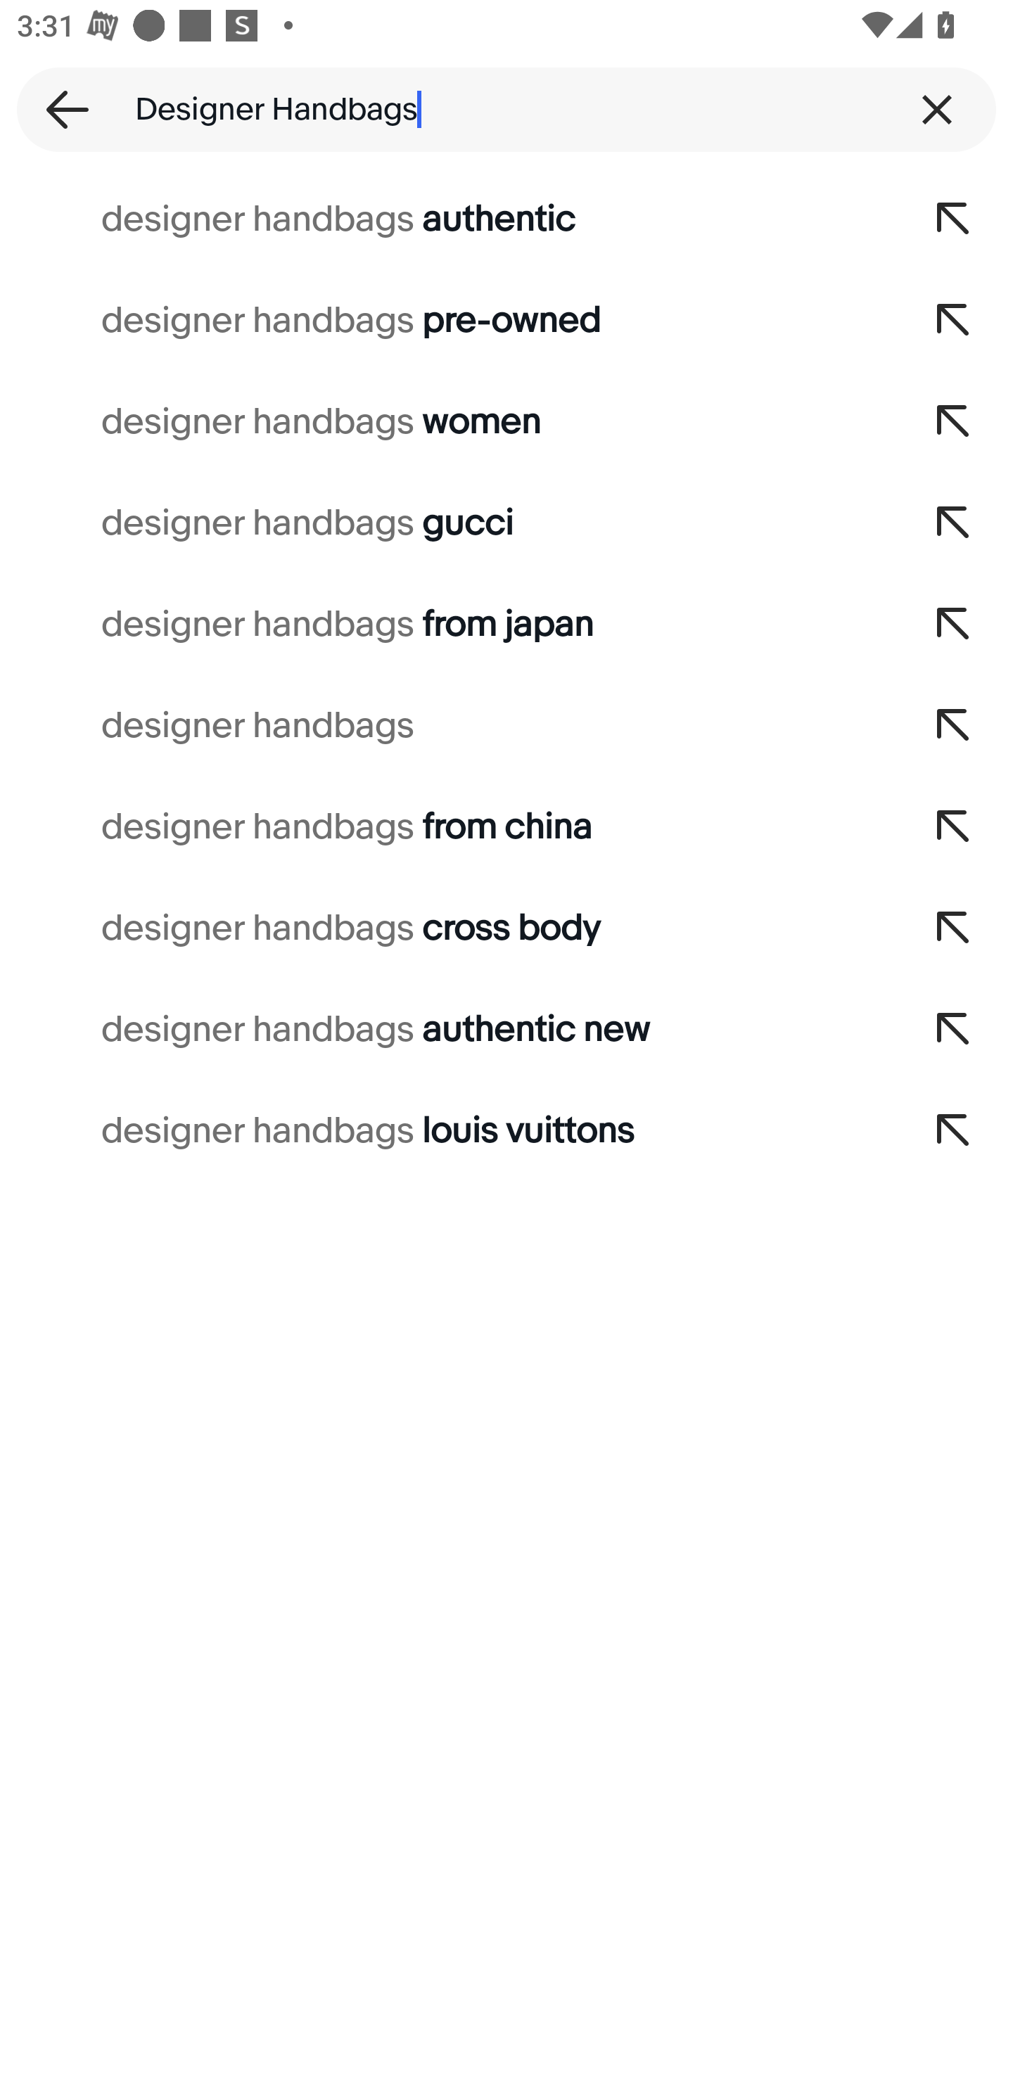  Describe the element at coordinates (954, 219) in the screenshot. I see `Add to search query,designer handbags authentic` at that location.